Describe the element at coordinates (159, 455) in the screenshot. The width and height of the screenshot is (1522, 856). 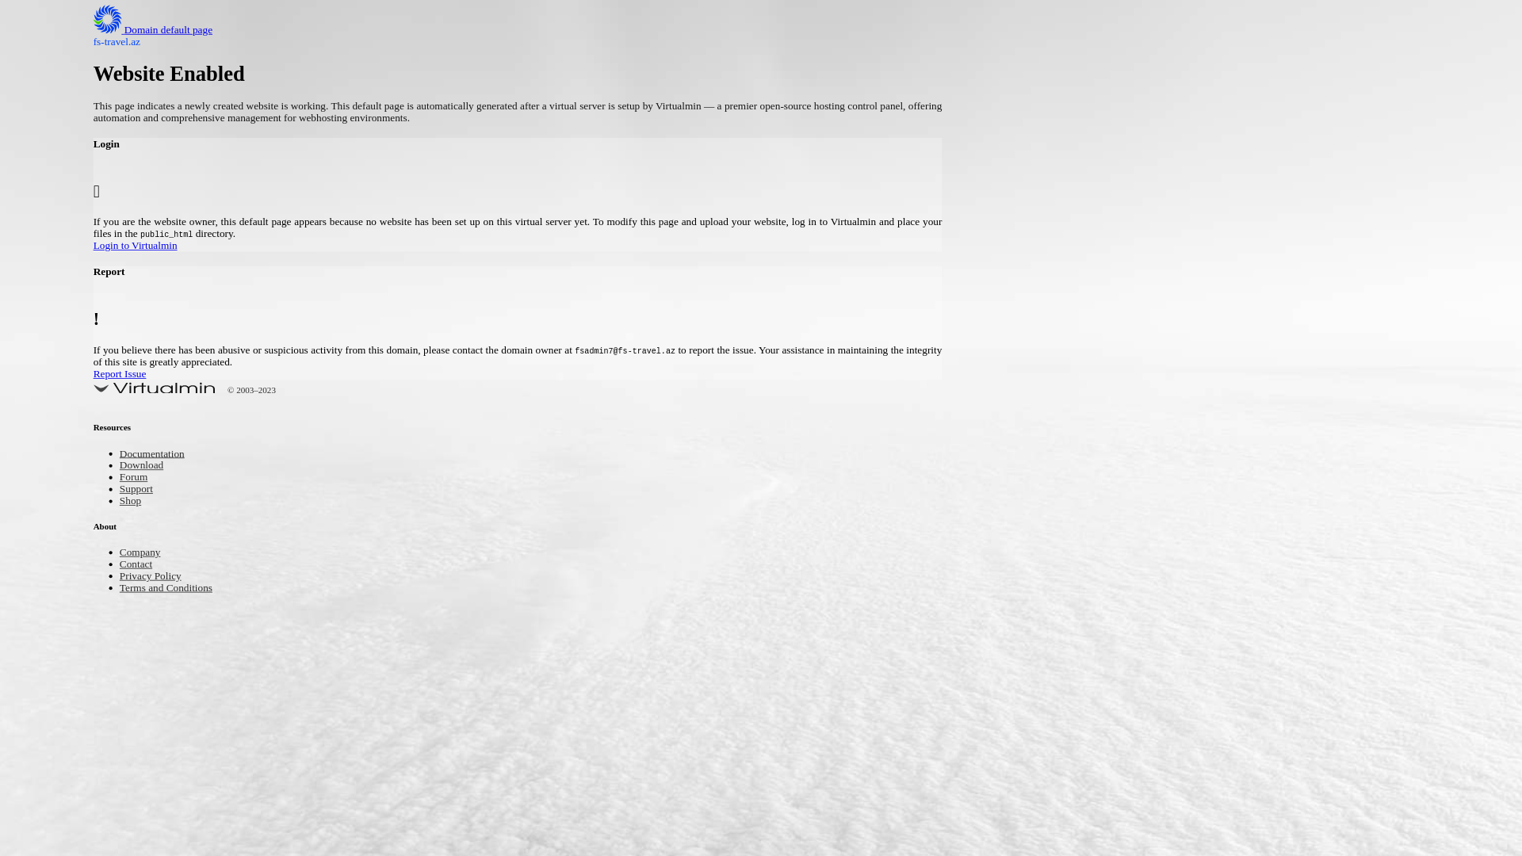
I see `Documentation` at that location.